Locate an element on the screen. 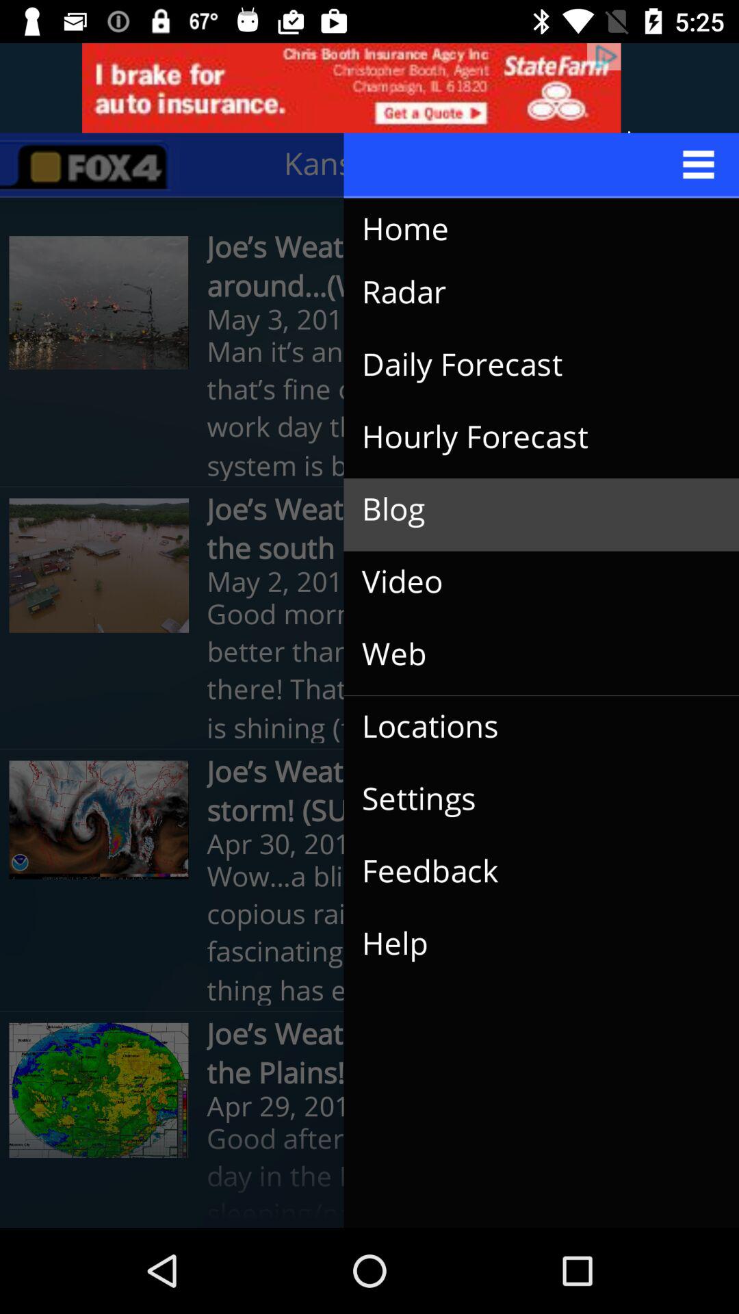 The width and height of the screenshot is (739, 1314). turn off the radar item is located at coordinates (530, 293).